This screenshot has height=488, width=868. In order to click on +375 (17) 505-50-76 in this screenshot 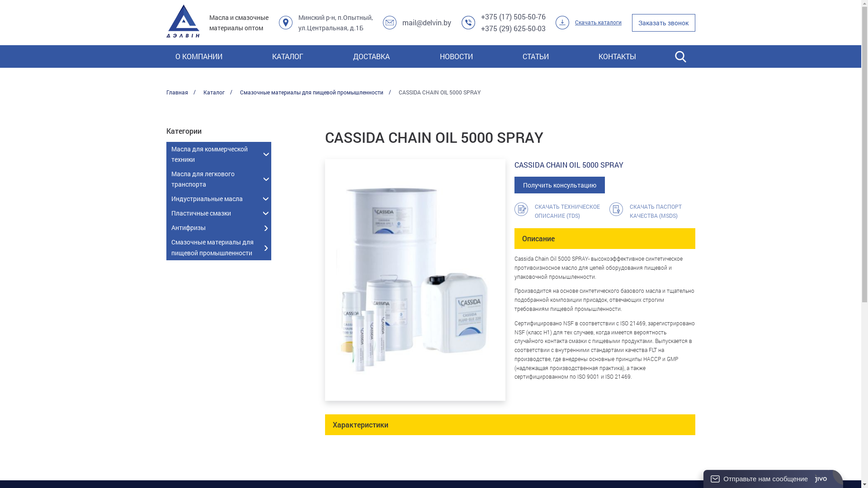, I will do `click(514, 16)`.